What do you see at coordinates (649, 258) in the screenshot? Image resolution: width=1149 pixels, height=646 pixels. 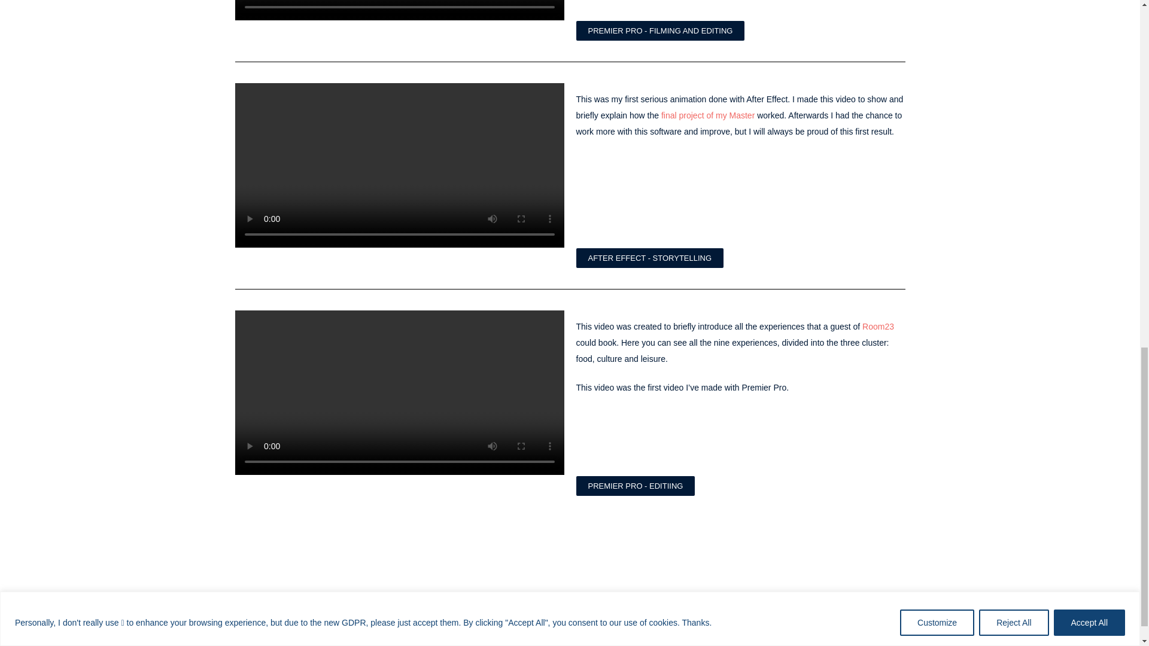 I see `AFTER EFFECT - STORYTELLING` at bounding box center [649, 258].